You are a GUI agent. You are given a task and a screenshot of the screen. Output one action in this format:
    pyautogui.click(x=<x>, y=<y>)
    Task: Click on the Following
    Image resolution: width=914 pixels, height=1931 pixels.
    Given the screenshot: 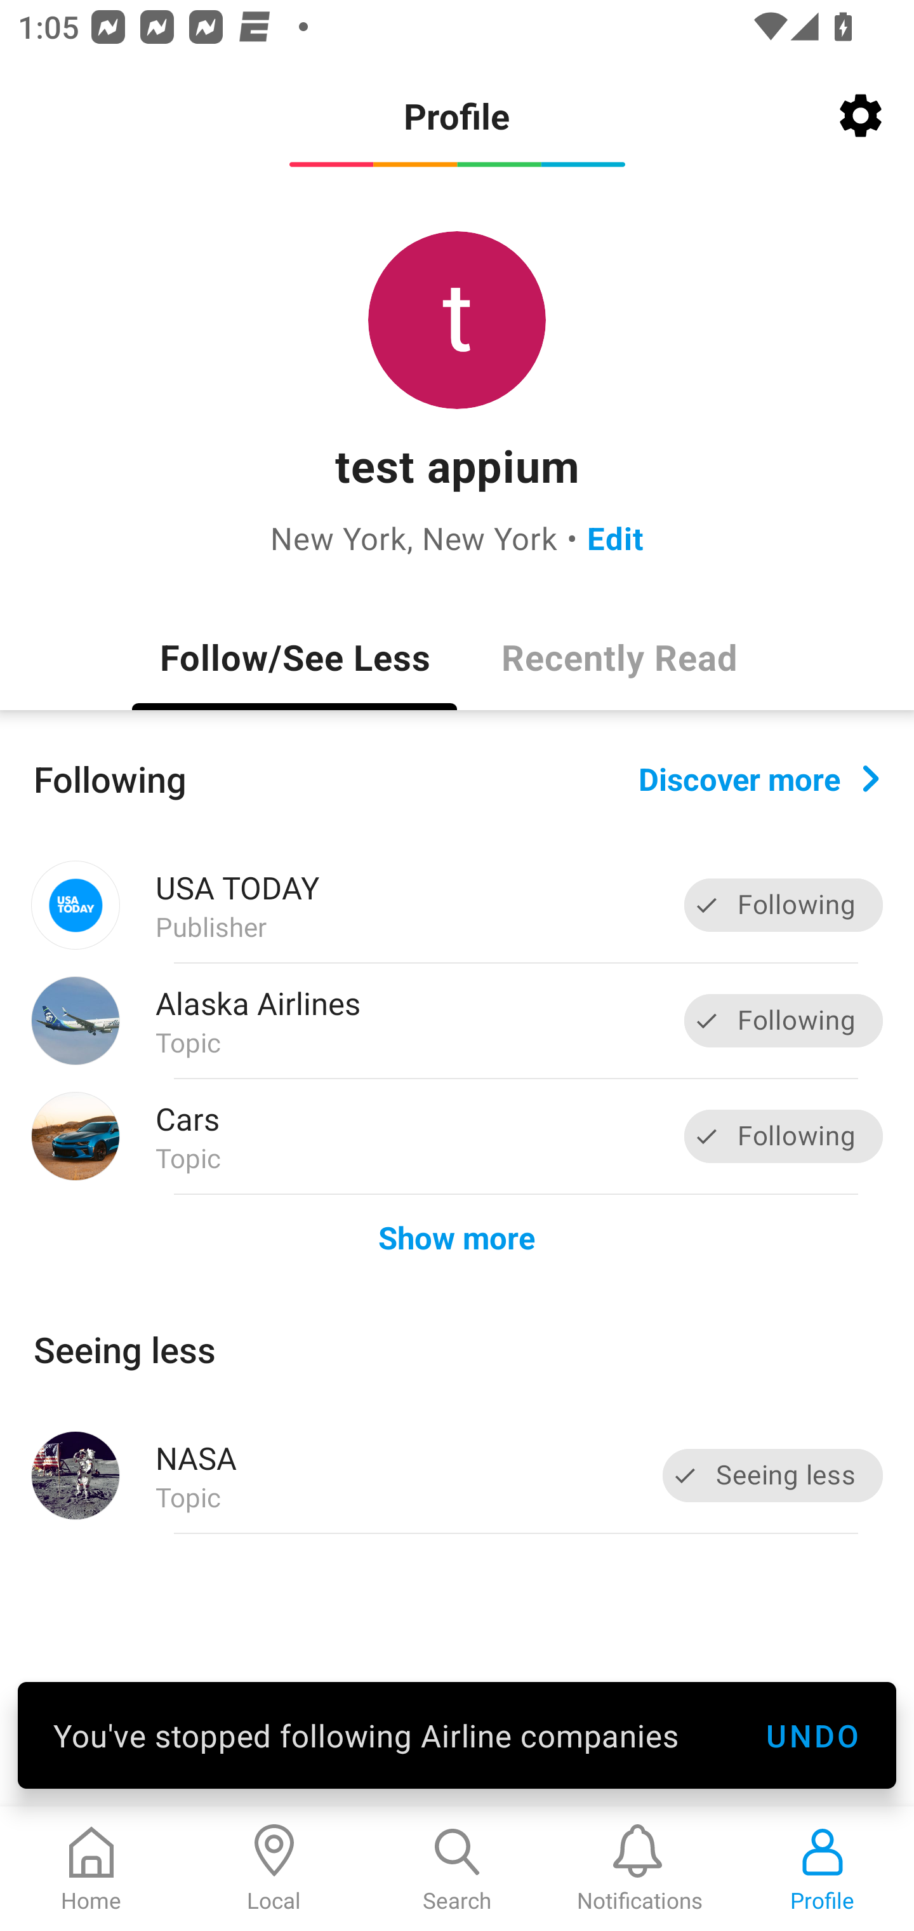 What is the action you would take?
    pyautogui.click(x=783, y=906)
    